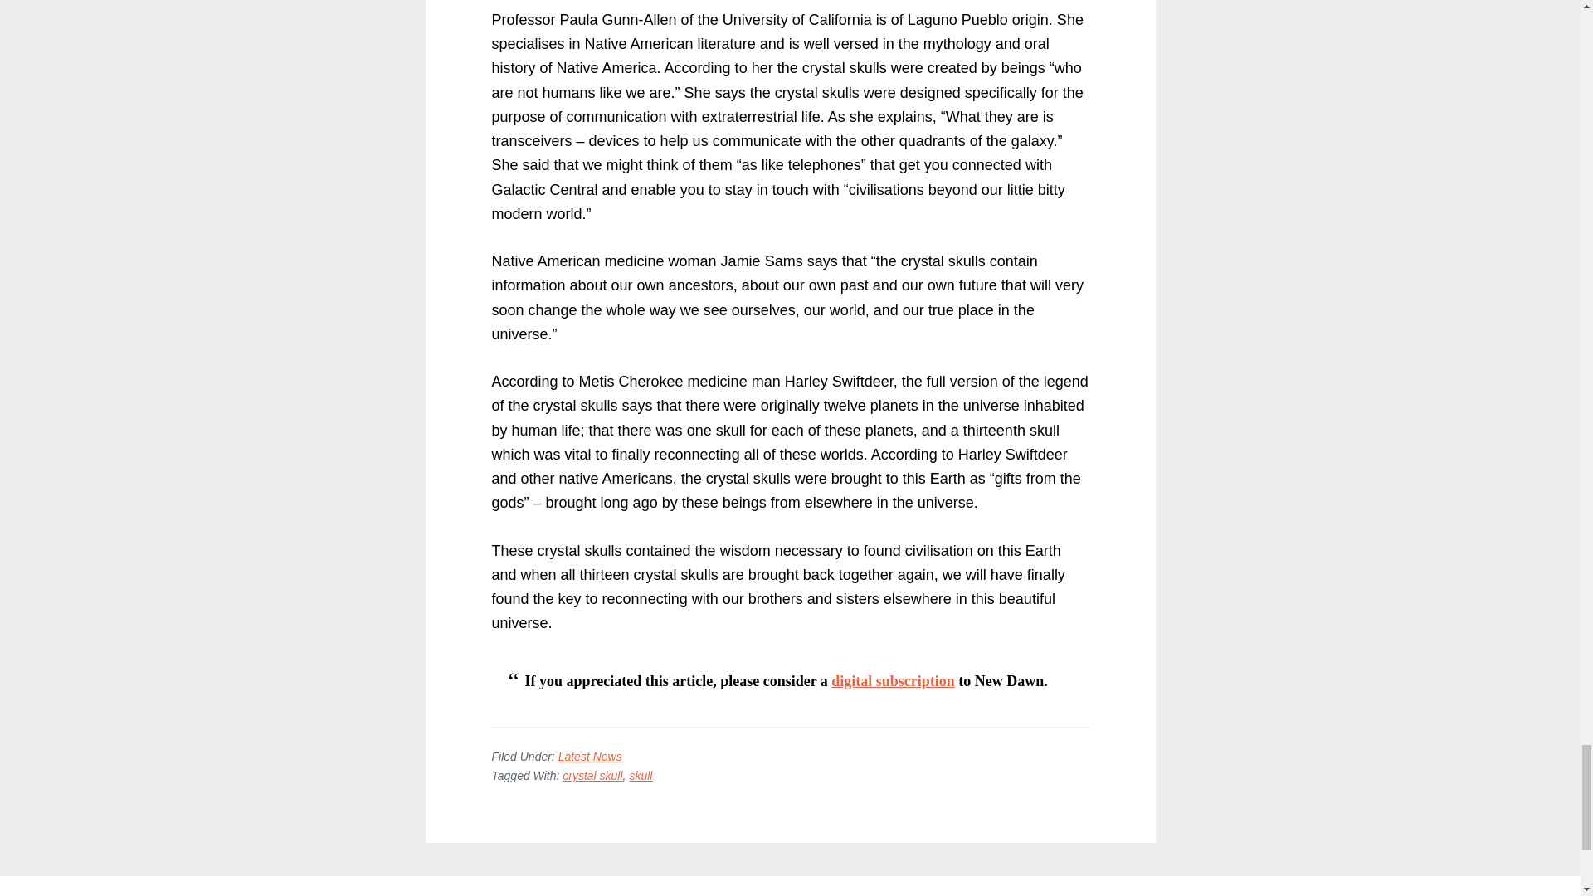 Image resolution: width=1593 pixels, height=896 pixels. I want to click on digital subscription, so click(893, 680).